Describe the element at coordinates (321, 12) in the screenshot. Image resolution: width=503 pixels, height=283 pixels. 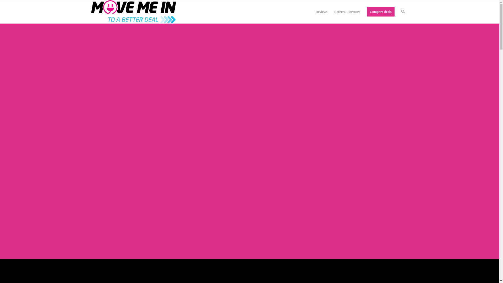
I see `Reviews` at that location.